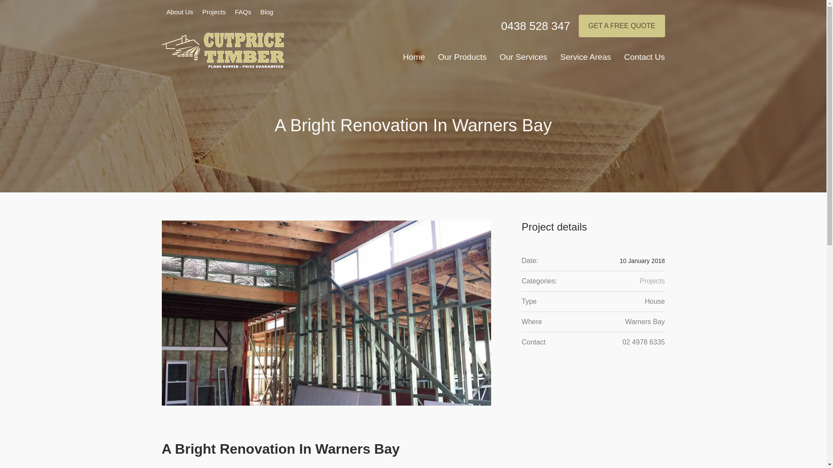 This screenshot has width=833, height=468. What do you see at coordinates (243, 12) in the screenshot?
I see `FAQs` at bounding box center [243, 12].